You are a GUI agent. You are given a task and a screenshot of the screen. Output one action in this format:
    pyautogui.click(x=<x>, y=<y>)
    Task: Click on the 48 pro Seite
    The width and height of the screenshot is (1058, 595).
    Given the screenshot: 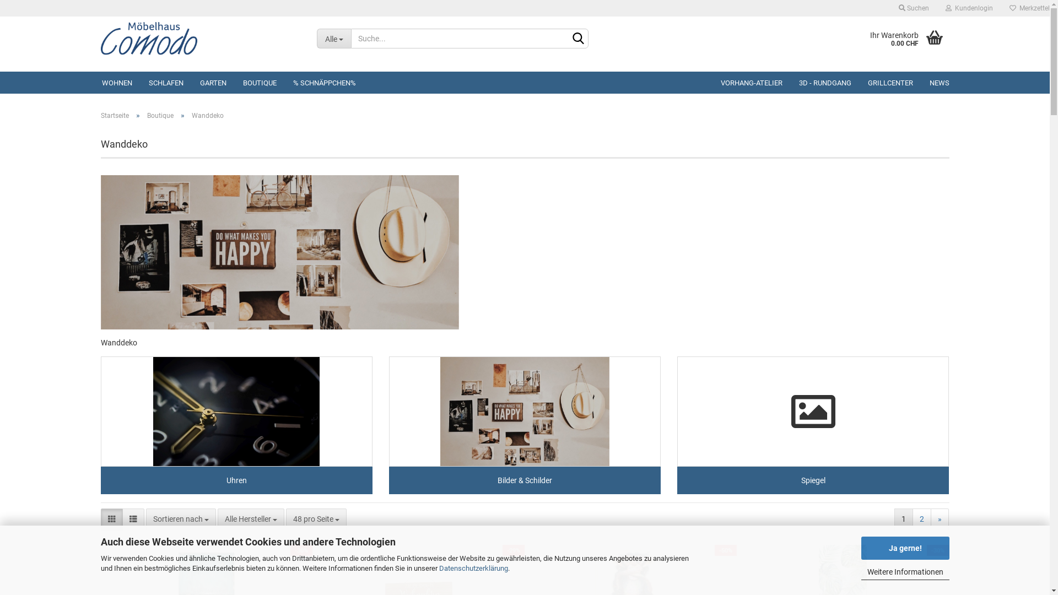 What is the action you would take?
    pyautogui.click(x=316, y=519)
    